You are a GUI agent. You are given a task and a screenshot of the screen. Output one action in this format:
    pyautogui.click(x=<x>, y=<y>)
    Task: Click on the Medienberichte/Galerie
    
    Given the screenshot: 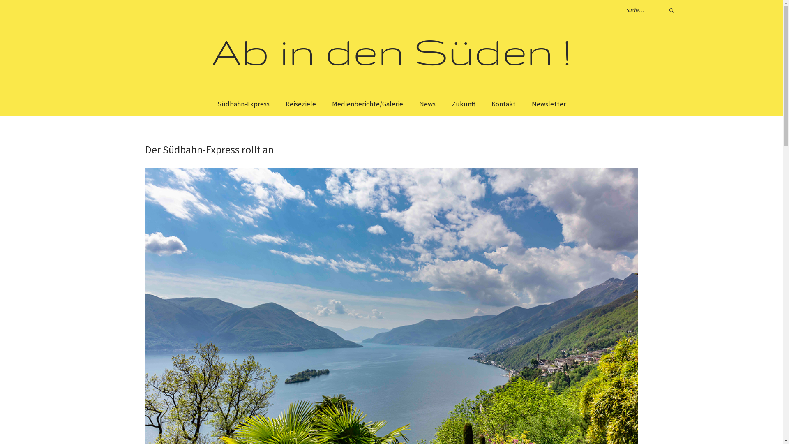 What is the action you would take?
    pyautogui.click(x=367, y=104)
    